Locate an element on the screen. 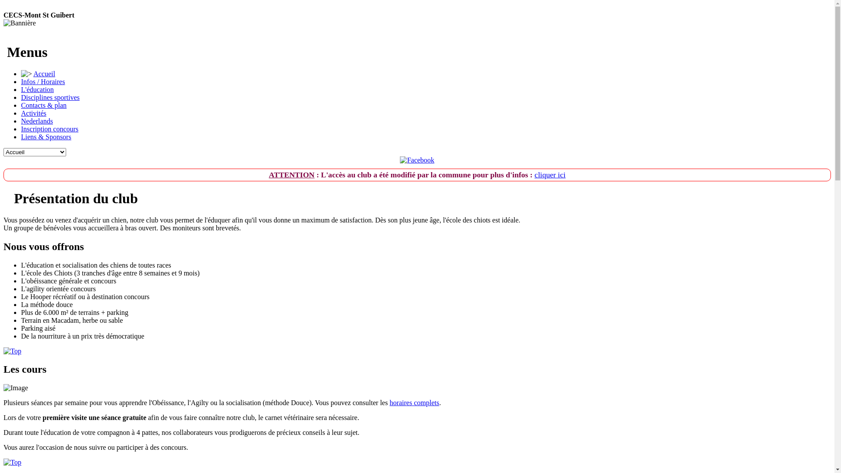 The width and height of the screenshot is (841, 473). Nederlands is located at coordinates (37, 121).